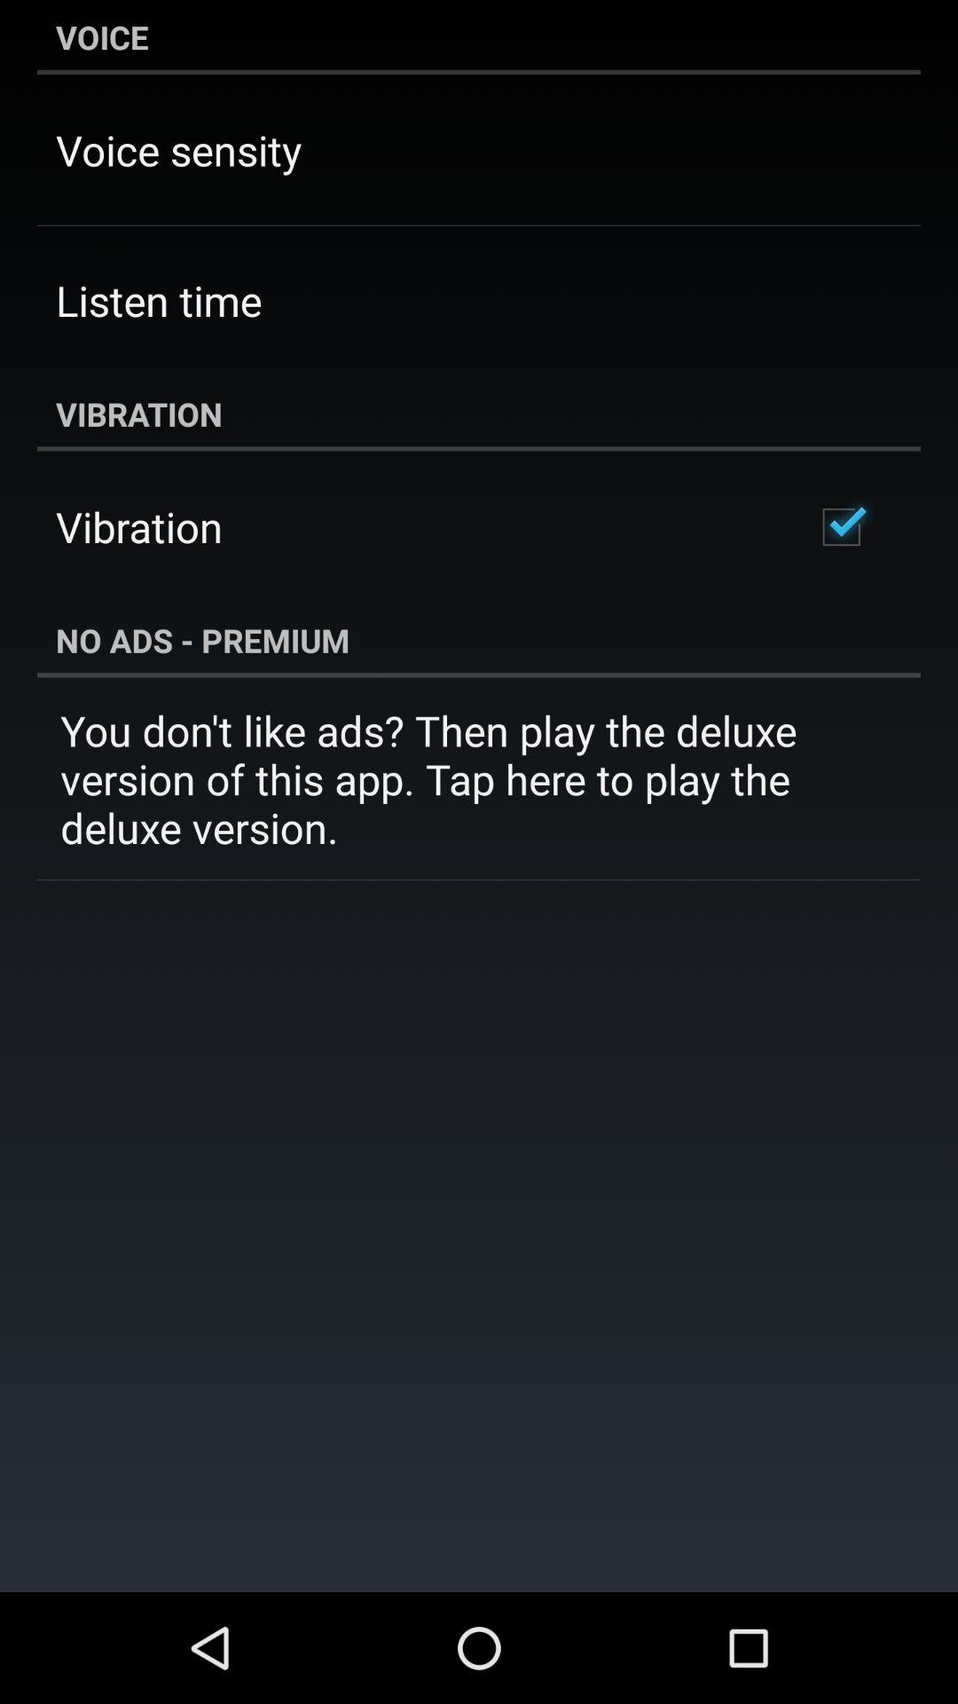  Describe the element at coordinates (179, 149) in the screenshot. I see `swipe until voice sensity item` at that location.